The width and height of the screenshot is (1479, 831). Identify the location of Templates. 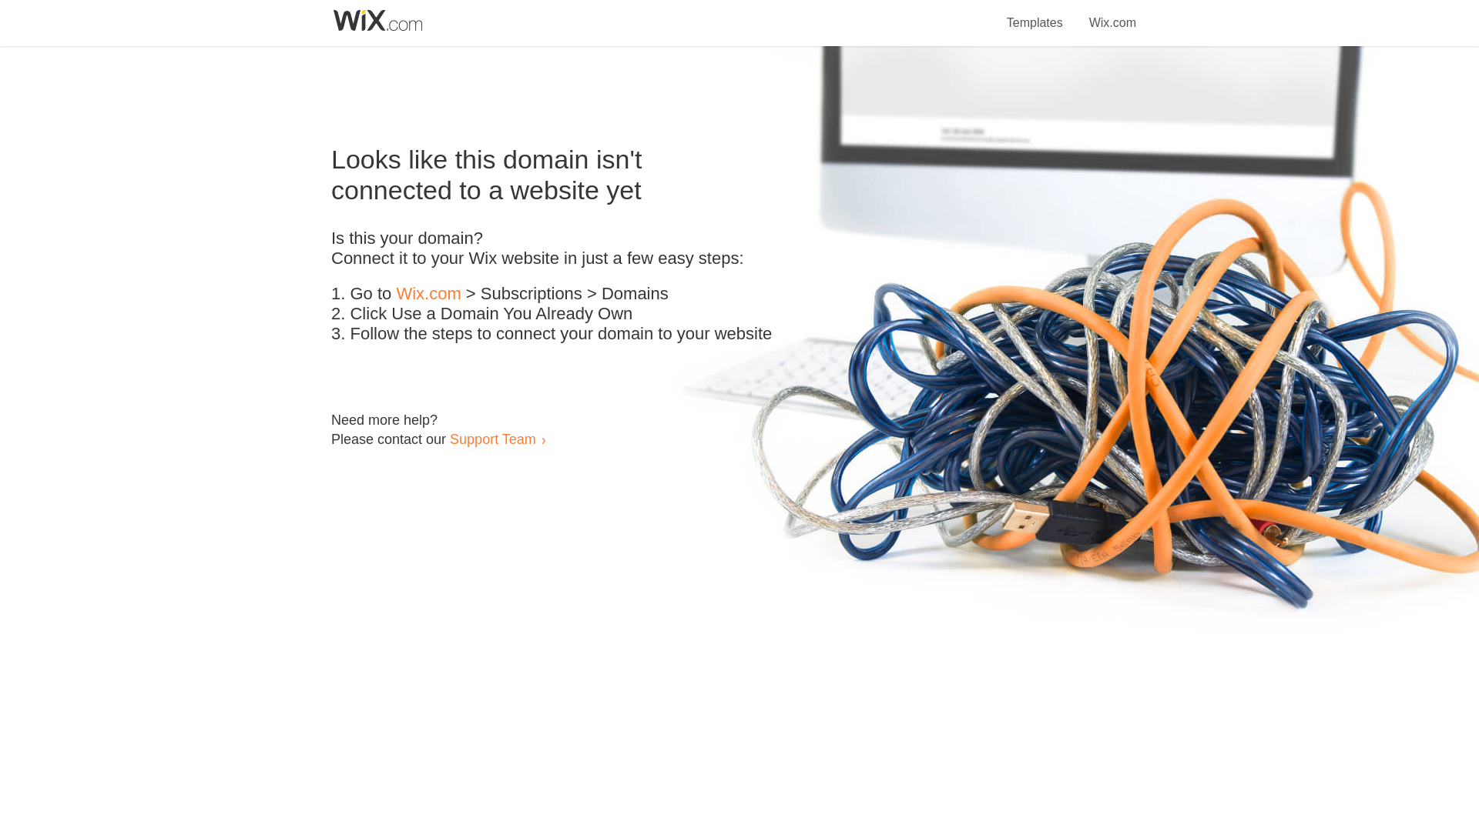
(1035, 14).